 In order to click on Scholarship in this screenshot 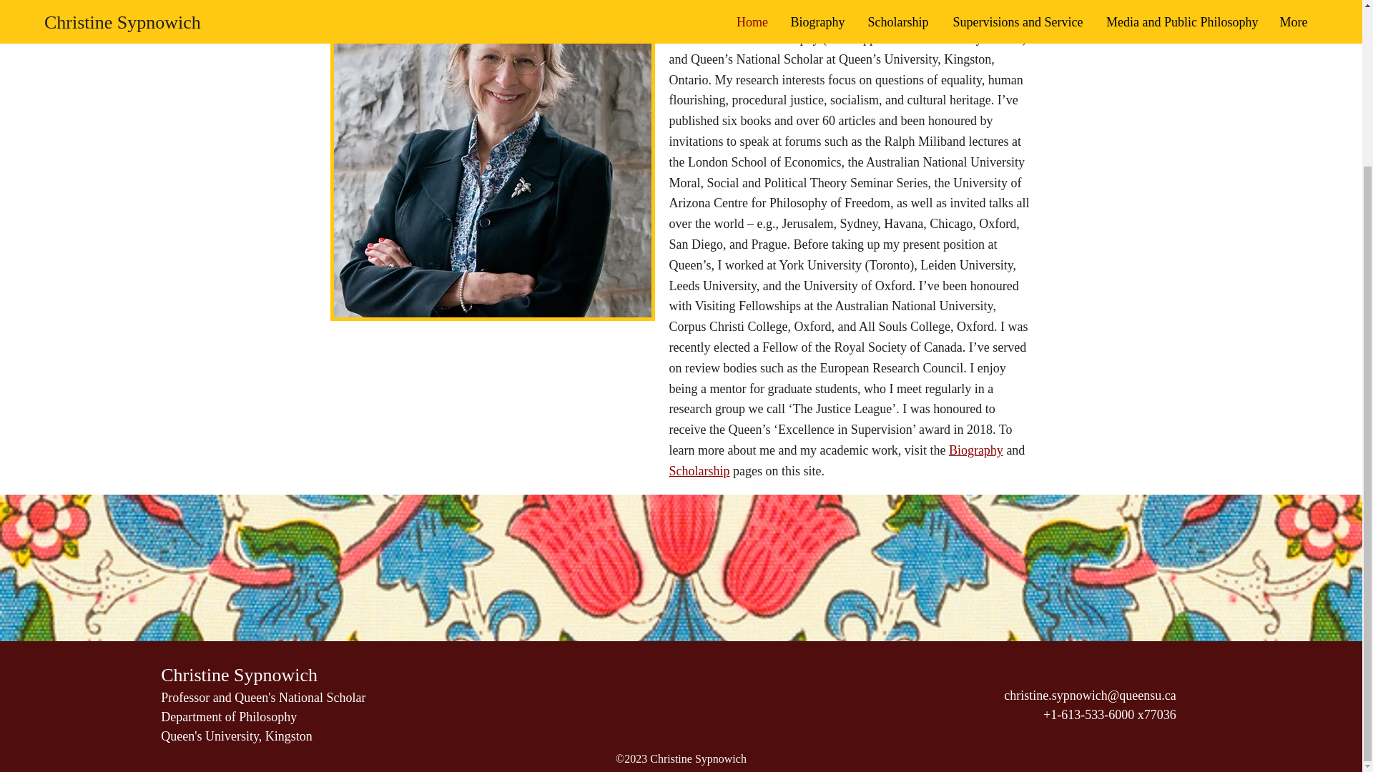, I will do `click(699, 470)`.